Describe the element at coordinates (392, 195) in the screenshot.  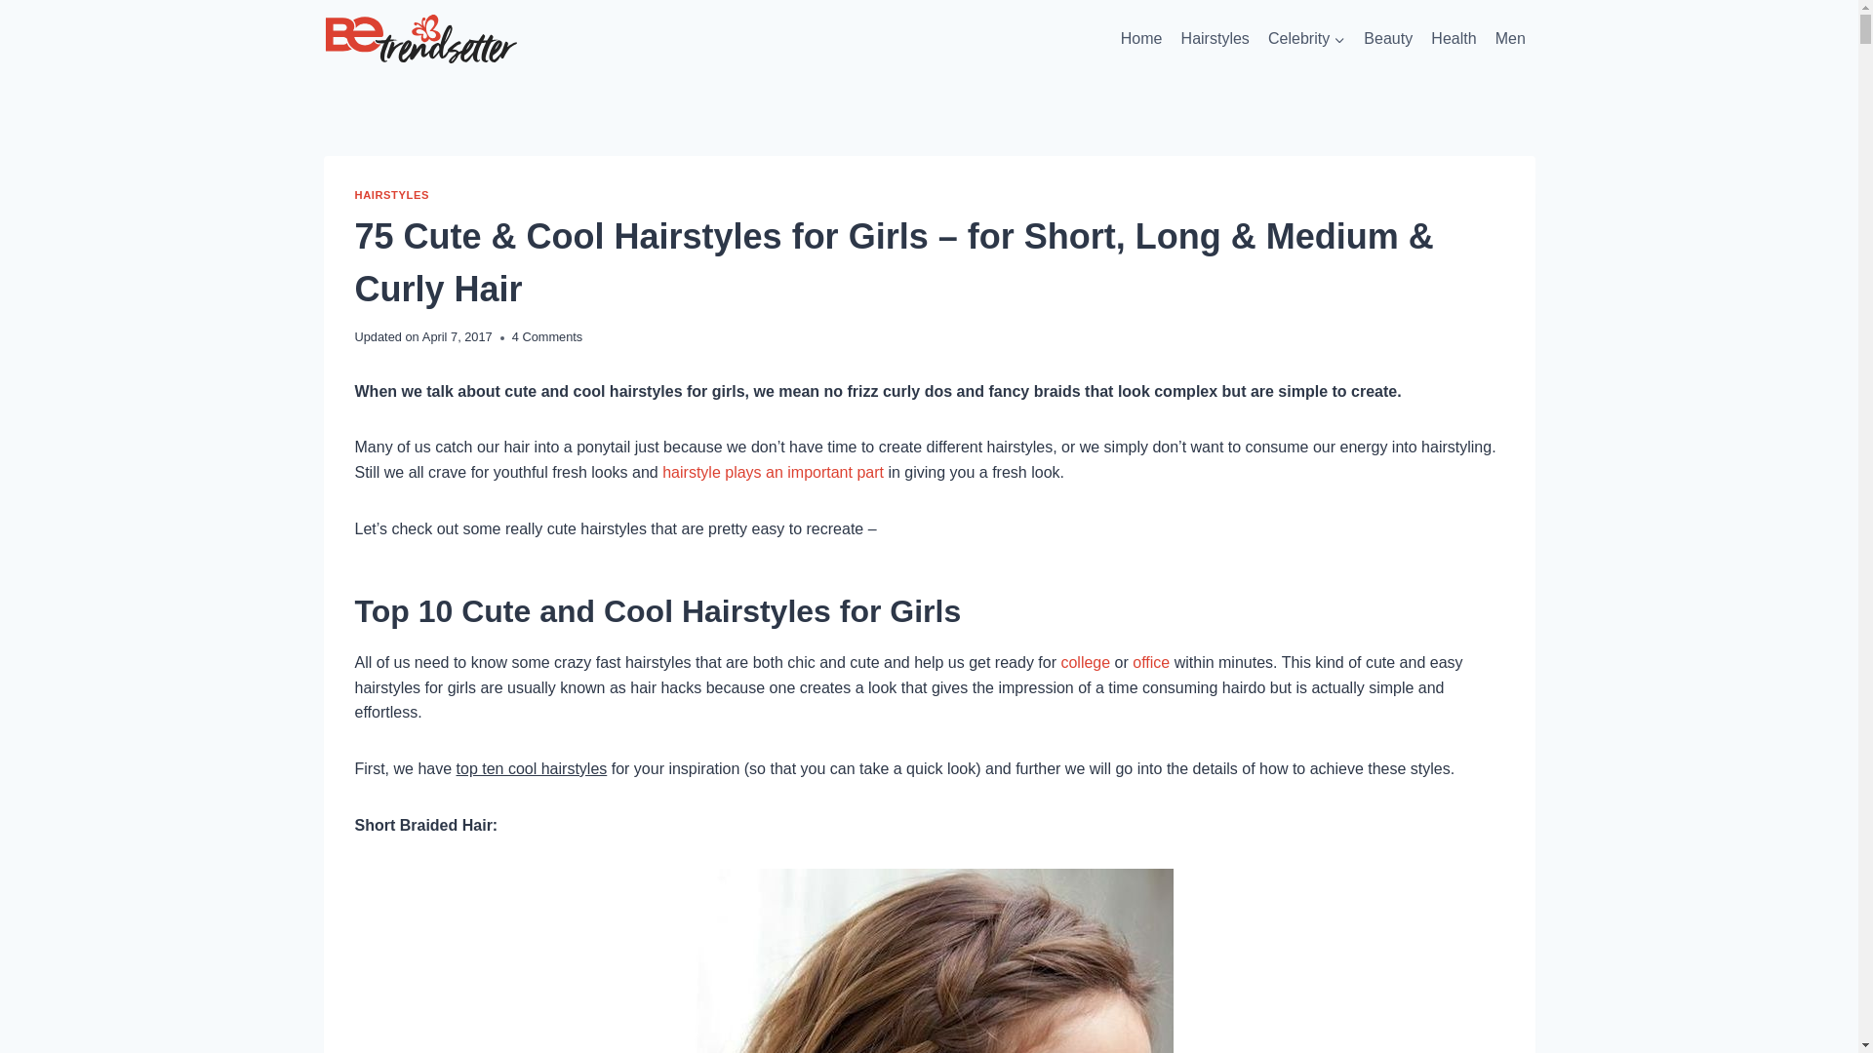
I see `HAIRSTYLES` at that location.